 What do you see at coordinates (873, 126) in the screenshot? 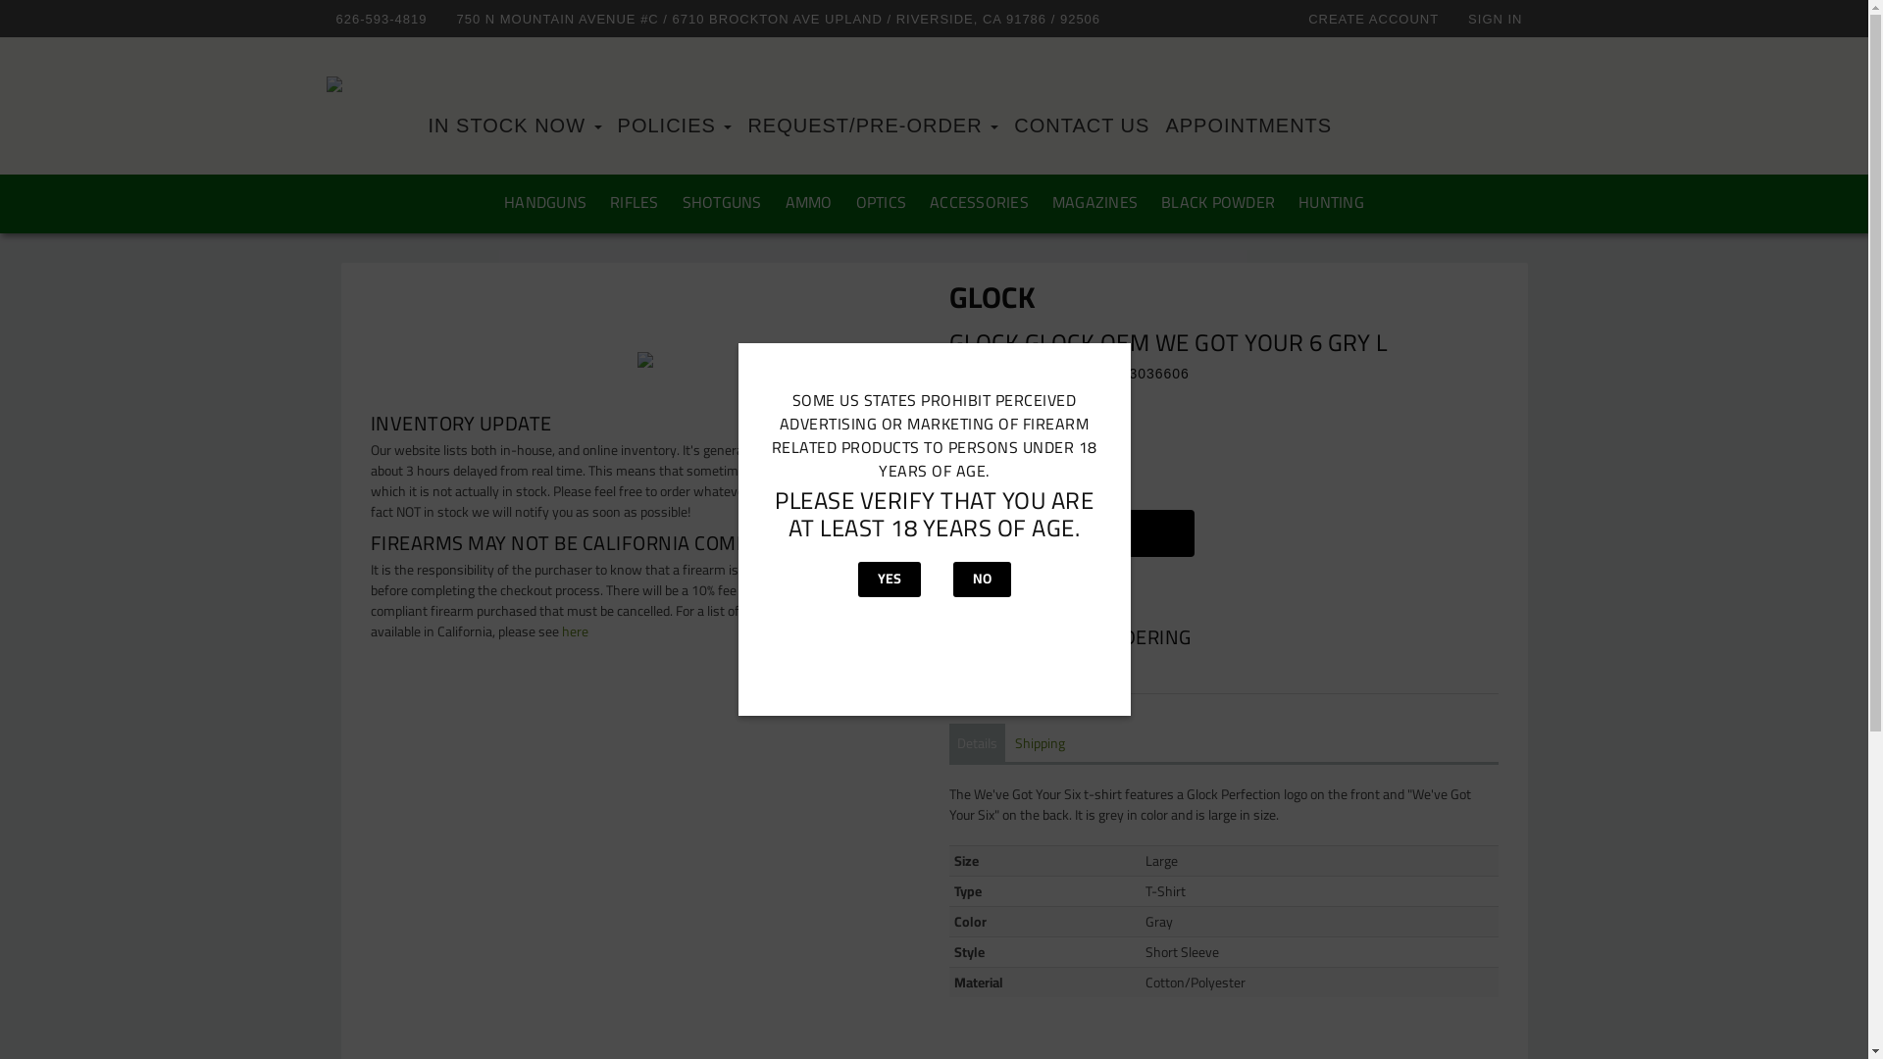
I see `REQUEST/PRE-ORDER` at bounding box center [873, 126].